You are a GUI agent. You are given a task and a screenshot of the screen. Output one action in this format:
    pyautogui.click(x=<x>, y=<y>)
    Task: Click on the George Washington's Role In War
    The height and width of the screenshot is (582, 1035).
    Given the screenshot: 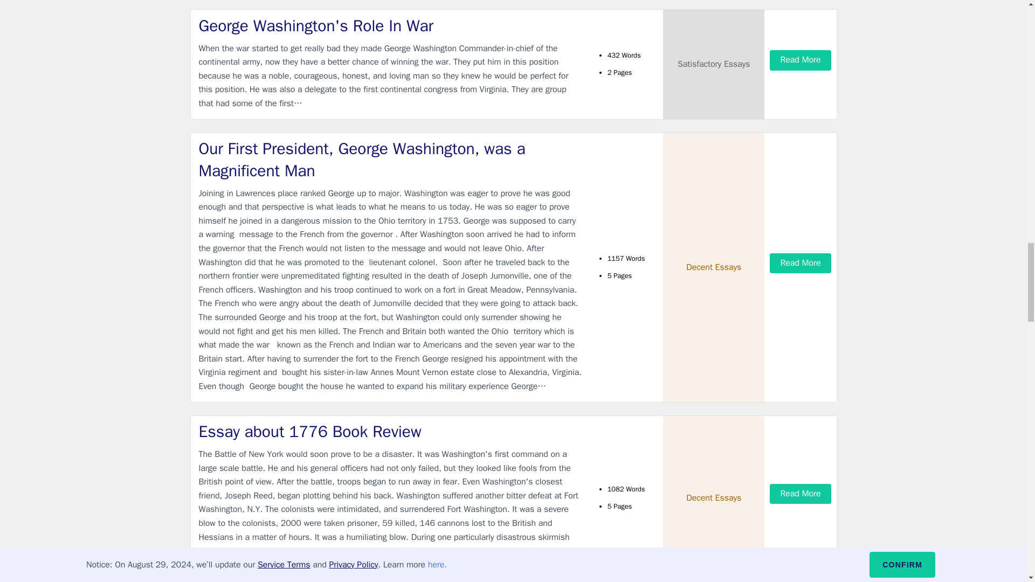 What is the action you would take?
    pyautogui.click(x=390, y=26)
    